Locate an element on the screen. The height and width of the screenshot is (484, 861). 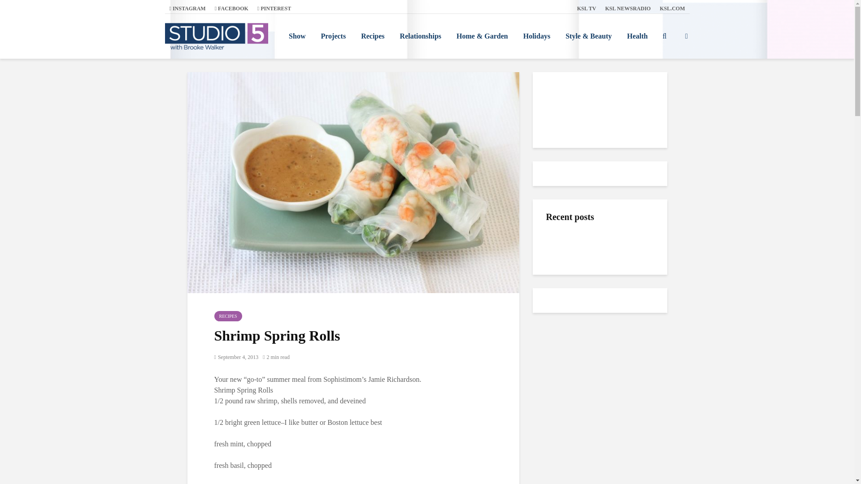
Projects is located at coordinates (333, 36).